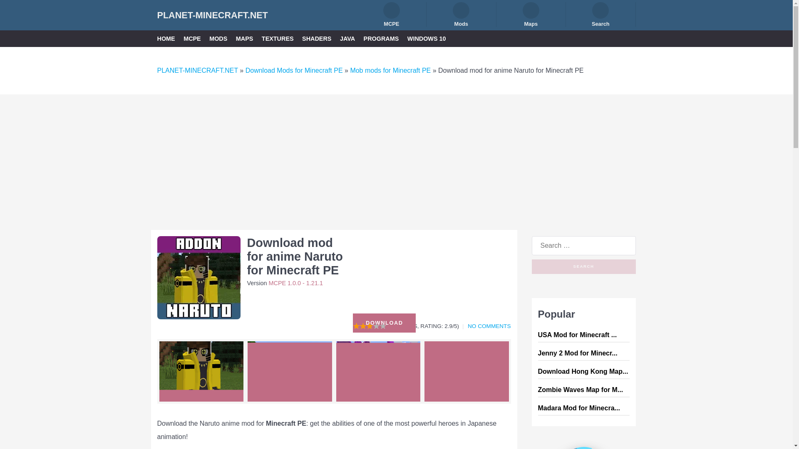 This screenshot has width=799, height=449. What do you see at coordinates (427, 38) in the screenshot?
I see `WINDOWS 10` at bounding box center [427, 38].